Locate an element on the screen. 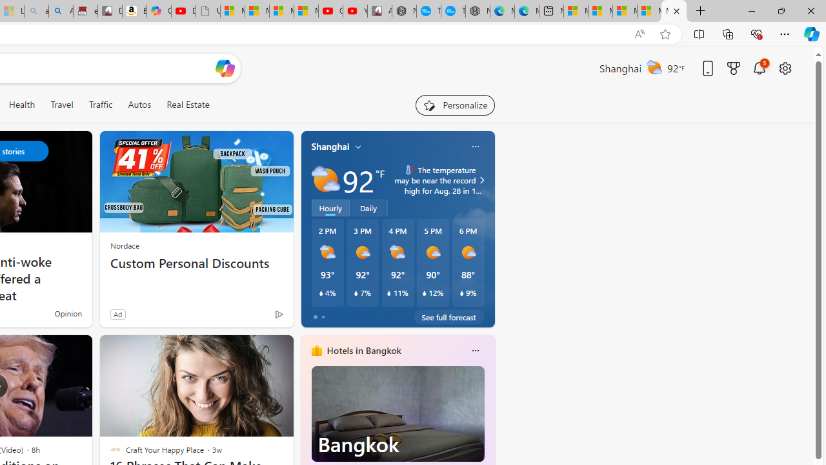 The width and height of the screenshot is (826, 465). Daily is located at coordinates (368, 207).